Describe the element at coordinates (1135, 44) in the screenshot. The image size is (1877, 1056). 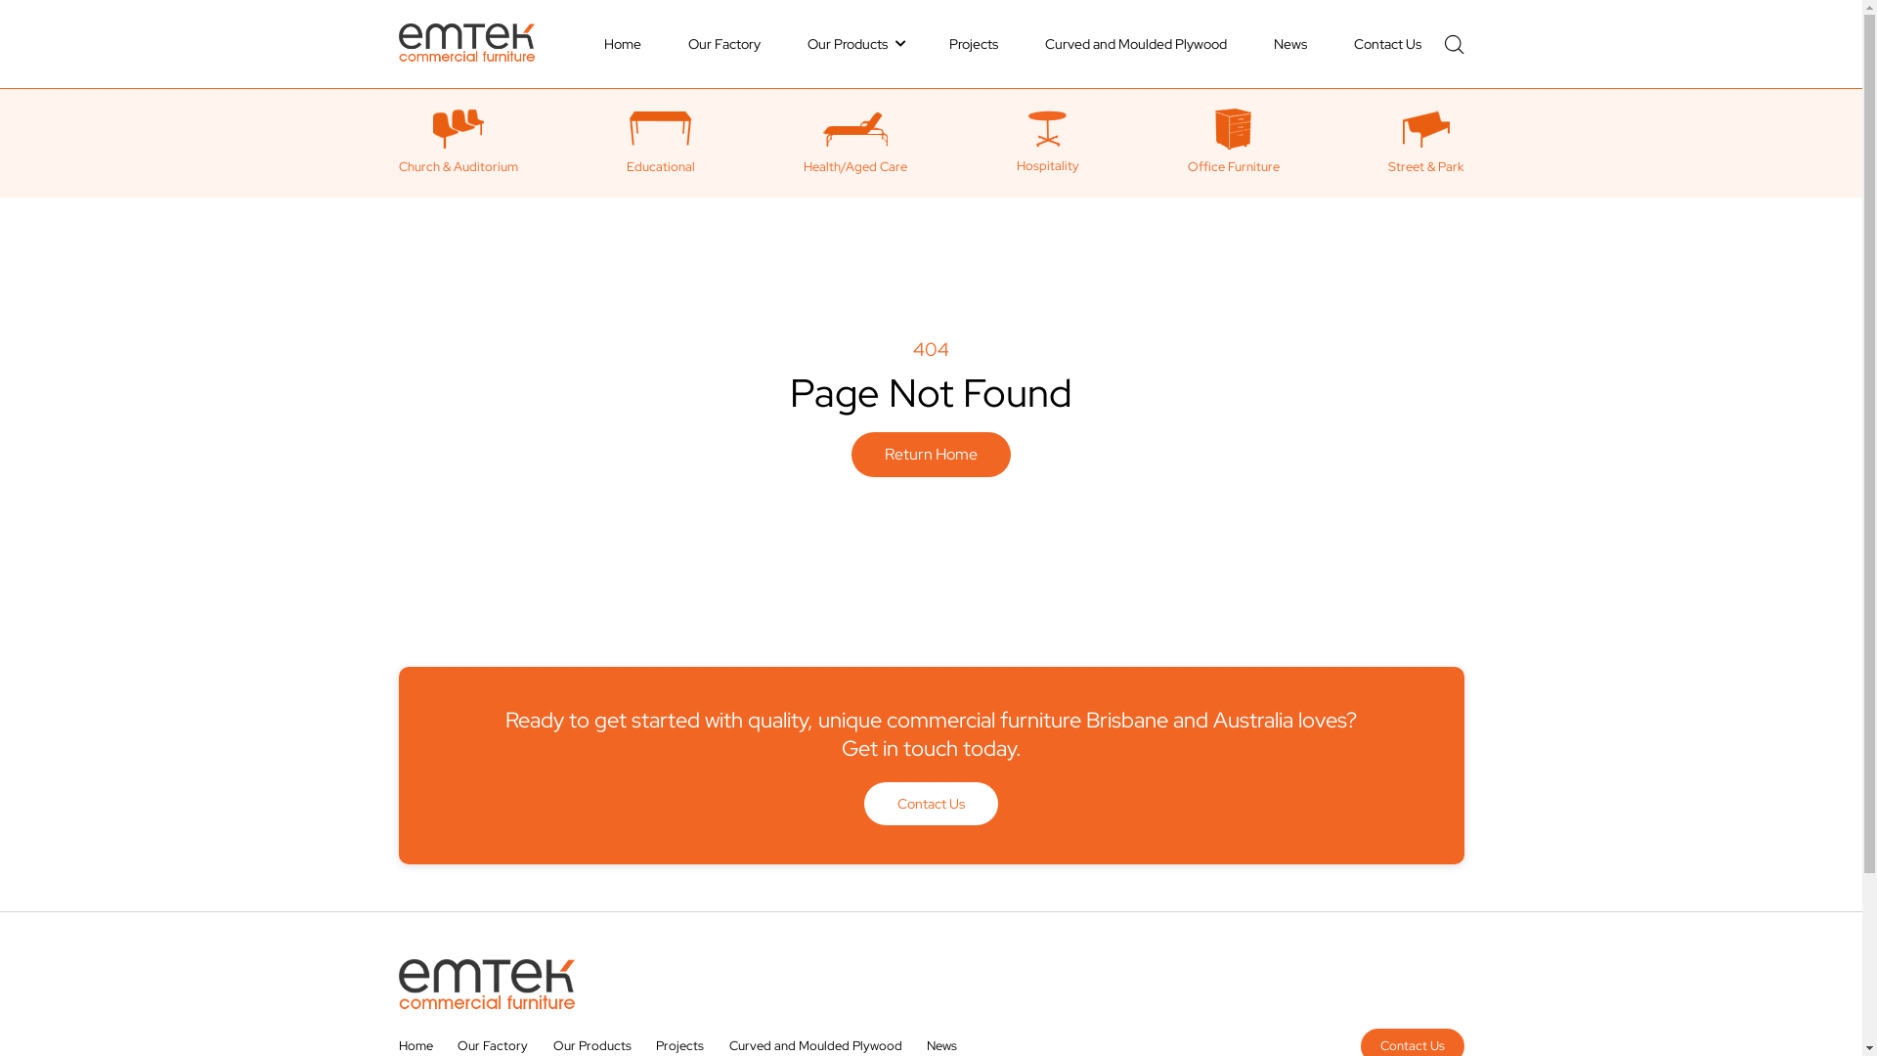
I see `Curved and Moulded Plywood` at that location.